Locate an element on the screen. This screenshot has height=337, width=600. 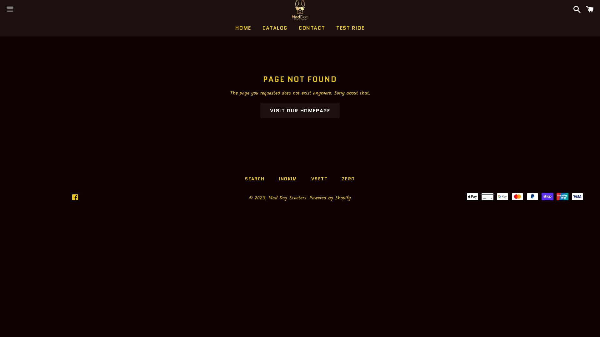
Facebook is located at coordinates (75, 198).